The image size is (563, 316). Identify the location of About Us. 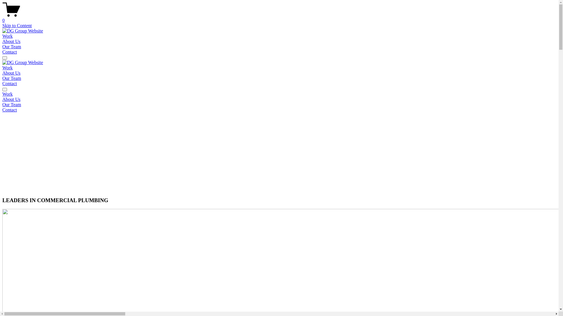
(11, 42).